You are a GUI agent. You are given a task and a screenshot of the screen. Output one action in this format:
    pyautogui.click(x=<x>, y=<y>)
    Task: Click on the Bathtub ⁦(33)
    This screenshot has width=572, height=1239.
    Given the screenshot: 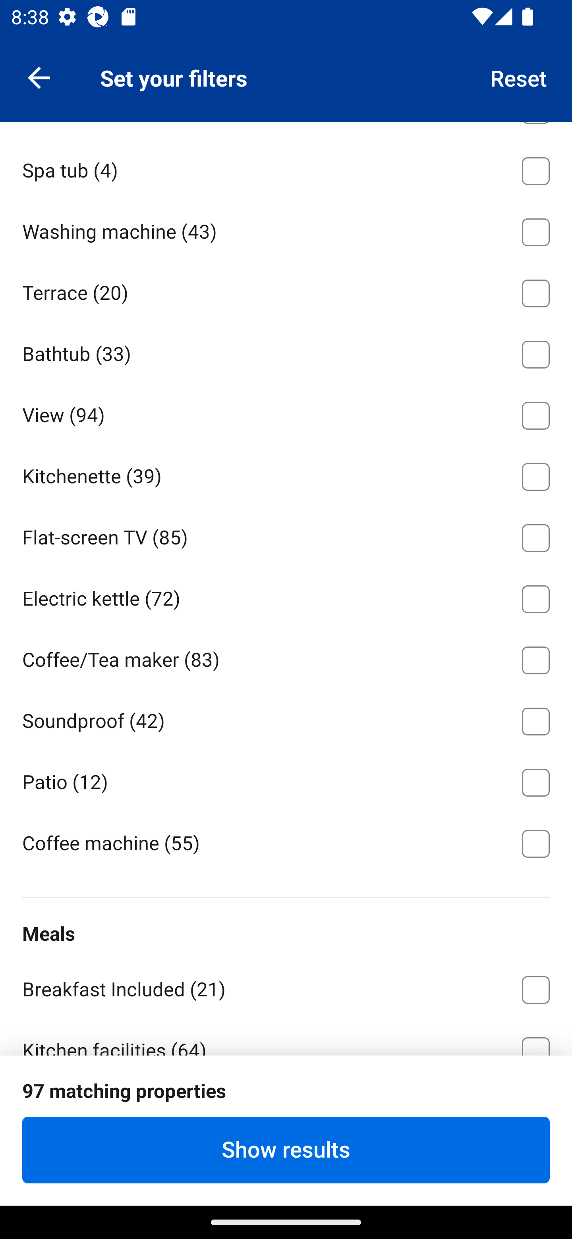 What is the action you would take?
    pyautogui.click(x=286, y=352)
    